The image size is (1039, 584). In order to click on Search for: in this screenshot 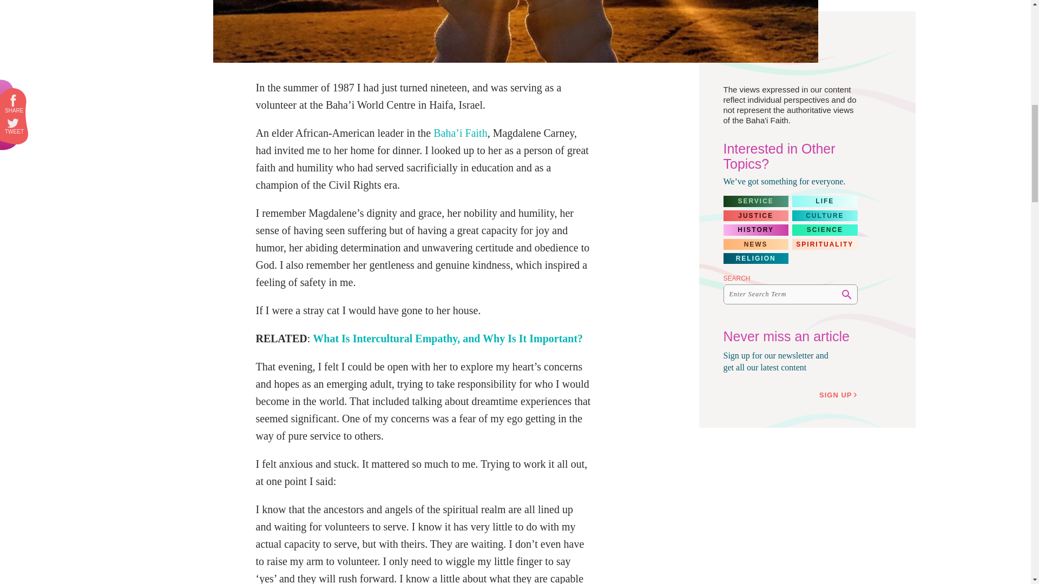, I will do `click(790, 294)`.